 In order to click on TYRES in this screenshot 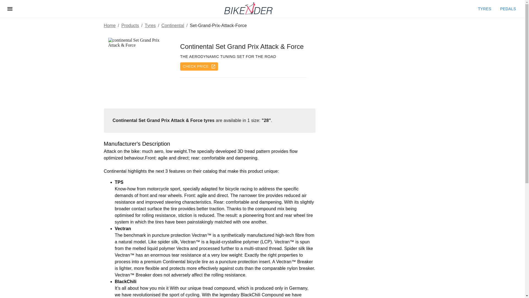, I will do `click(484, 9)`.